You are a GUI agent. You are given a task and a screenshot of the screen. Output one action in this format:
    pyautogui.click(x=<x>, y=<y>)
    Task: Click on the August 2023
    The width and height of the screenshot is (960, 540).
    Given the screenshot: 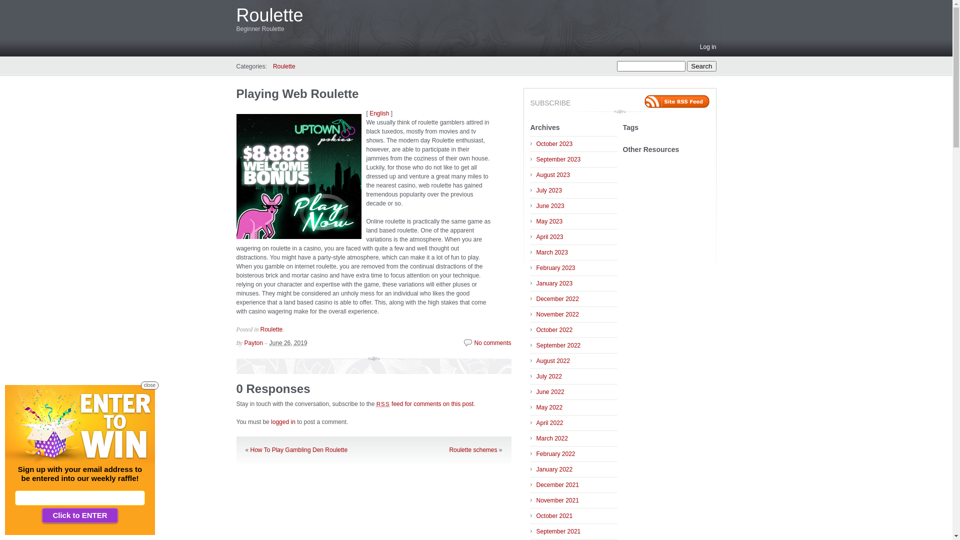 What is the action you would take?
    pyautogui.click(x=576, y=175)
    